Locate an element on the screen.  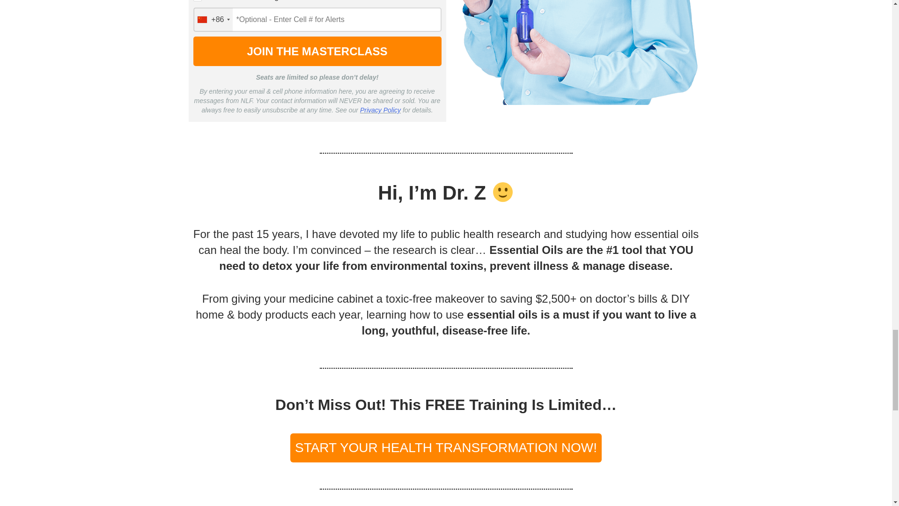
Privacy Policy is located at coordinates (380, 110).